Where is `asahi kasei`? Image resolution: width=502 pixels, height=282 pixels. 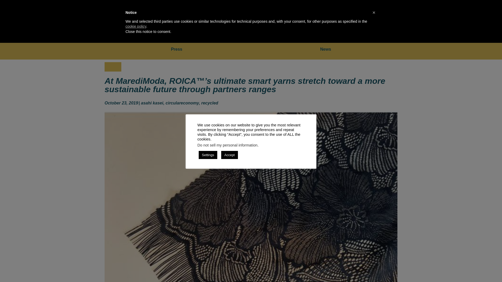
asahi kasei is located at coordinates (152, 103).